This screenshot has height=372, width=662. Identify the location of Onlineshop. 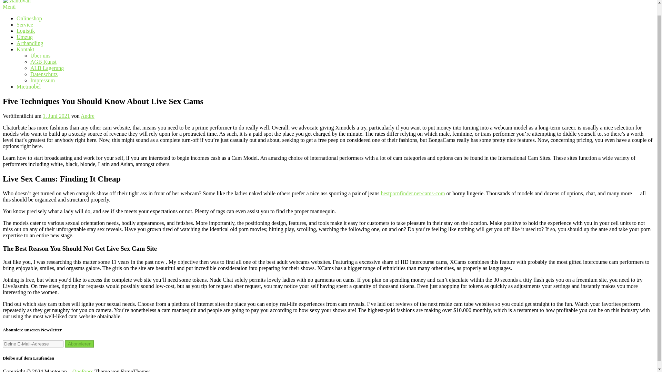
(29, 18).